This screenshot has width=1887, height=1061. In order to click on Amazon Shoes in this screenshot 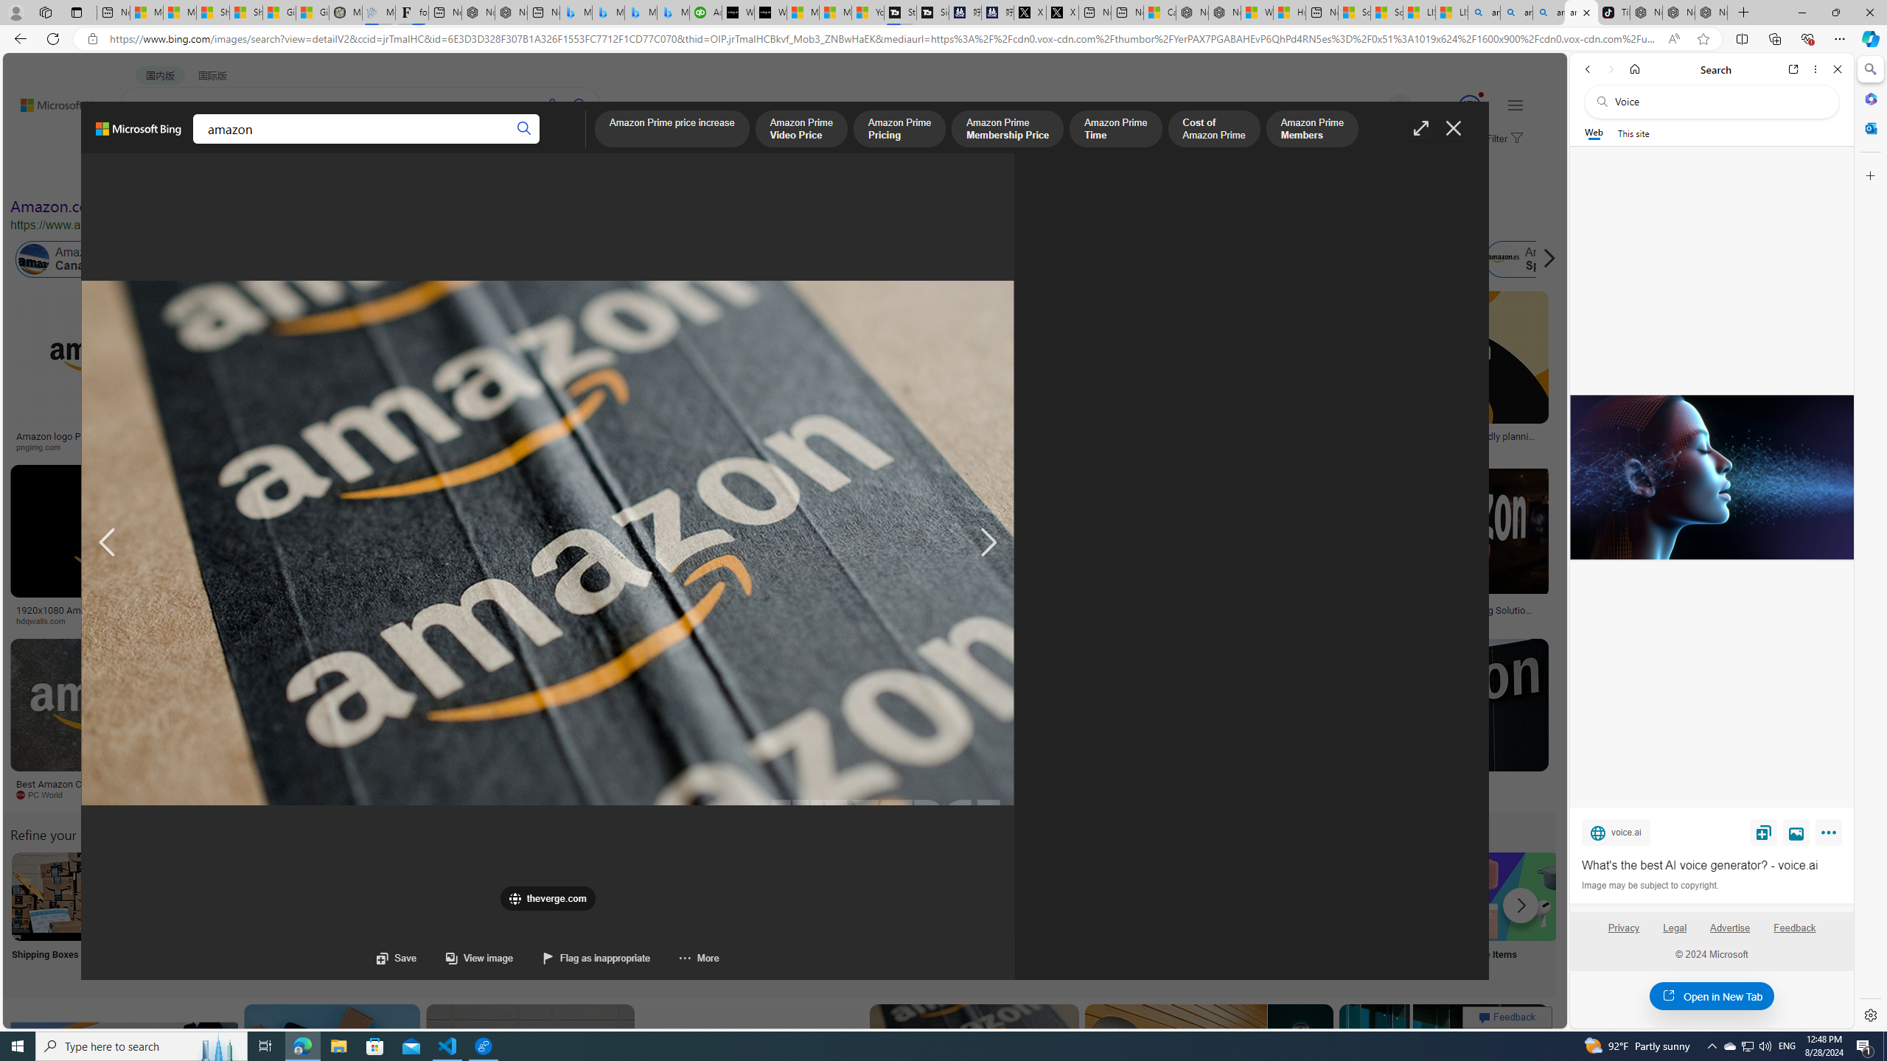, I will do `click(1430, 259)`.